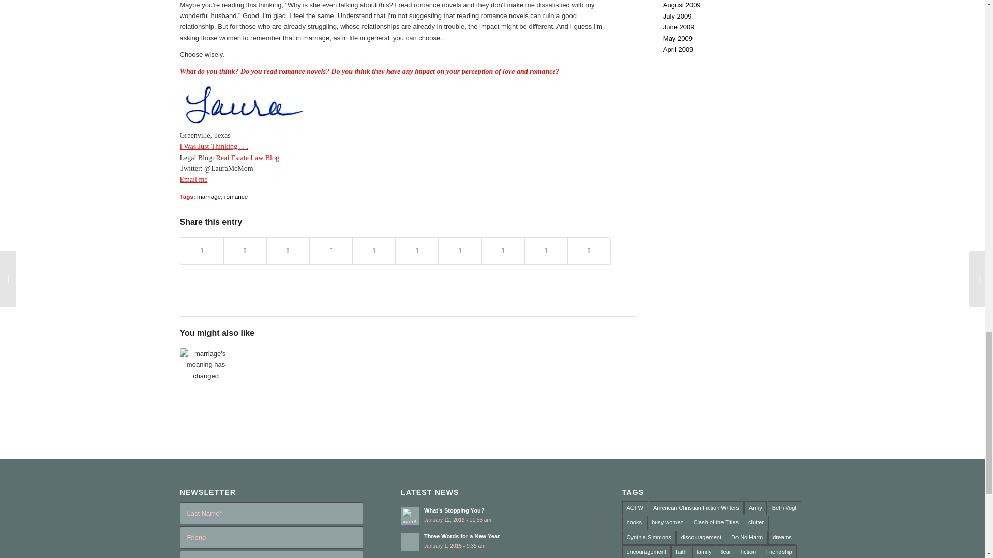 The width and height of the screenshot is (993, 558). Describe the element at coordinates (271, 537) in the screenshot. I see `Friend` at that location.